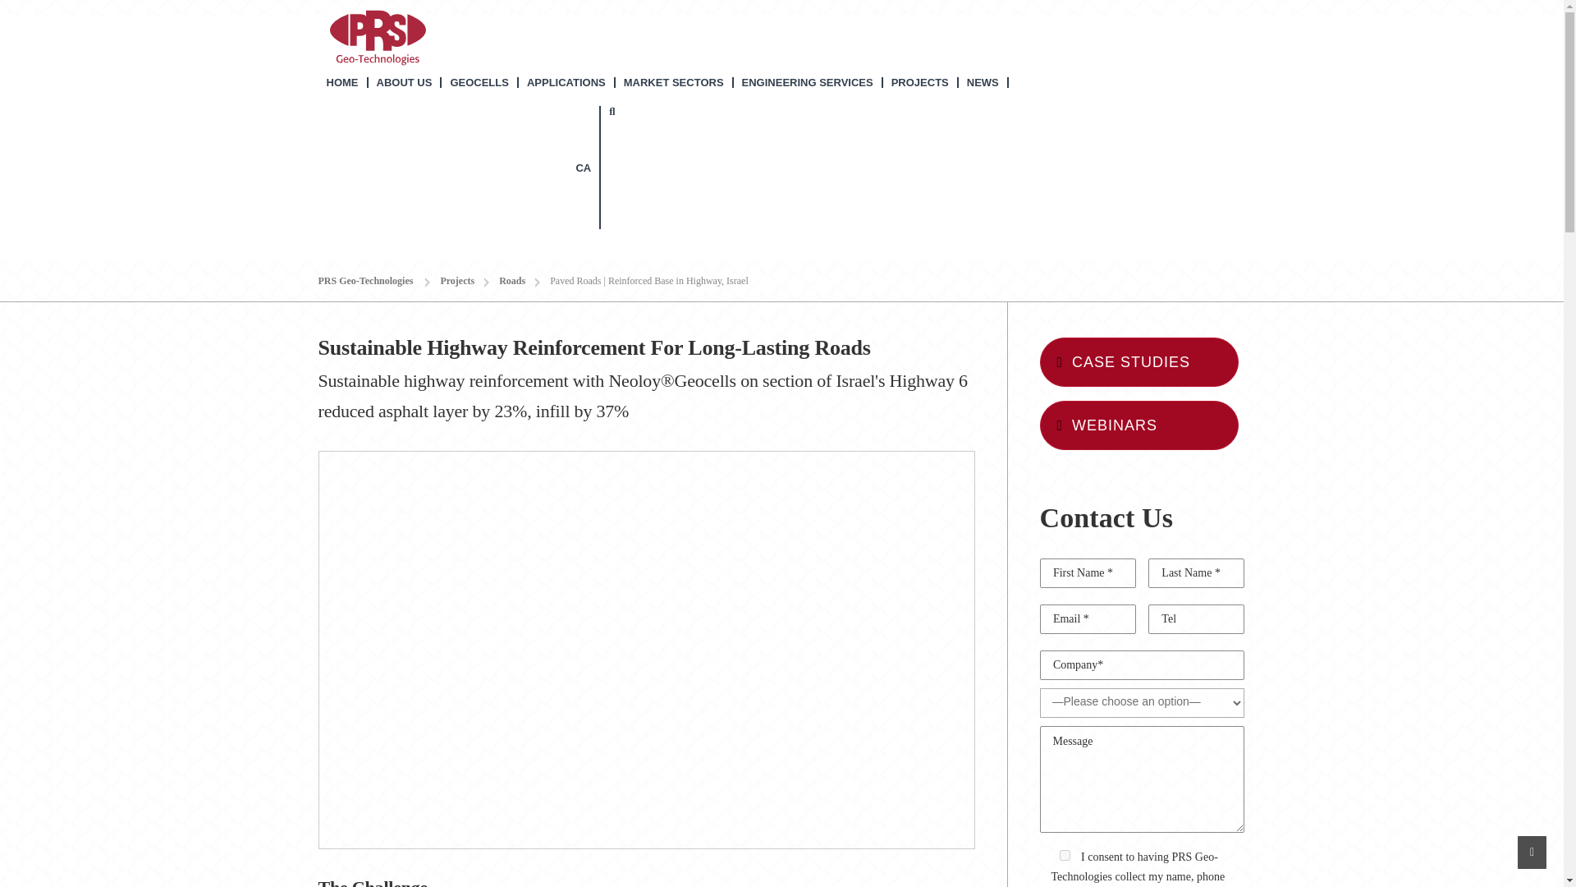  What do you see at coordinates (373, 280) in the screenshot?
I see `Go to PRS Geo-Technologies .` at bounding box center [373, 280].